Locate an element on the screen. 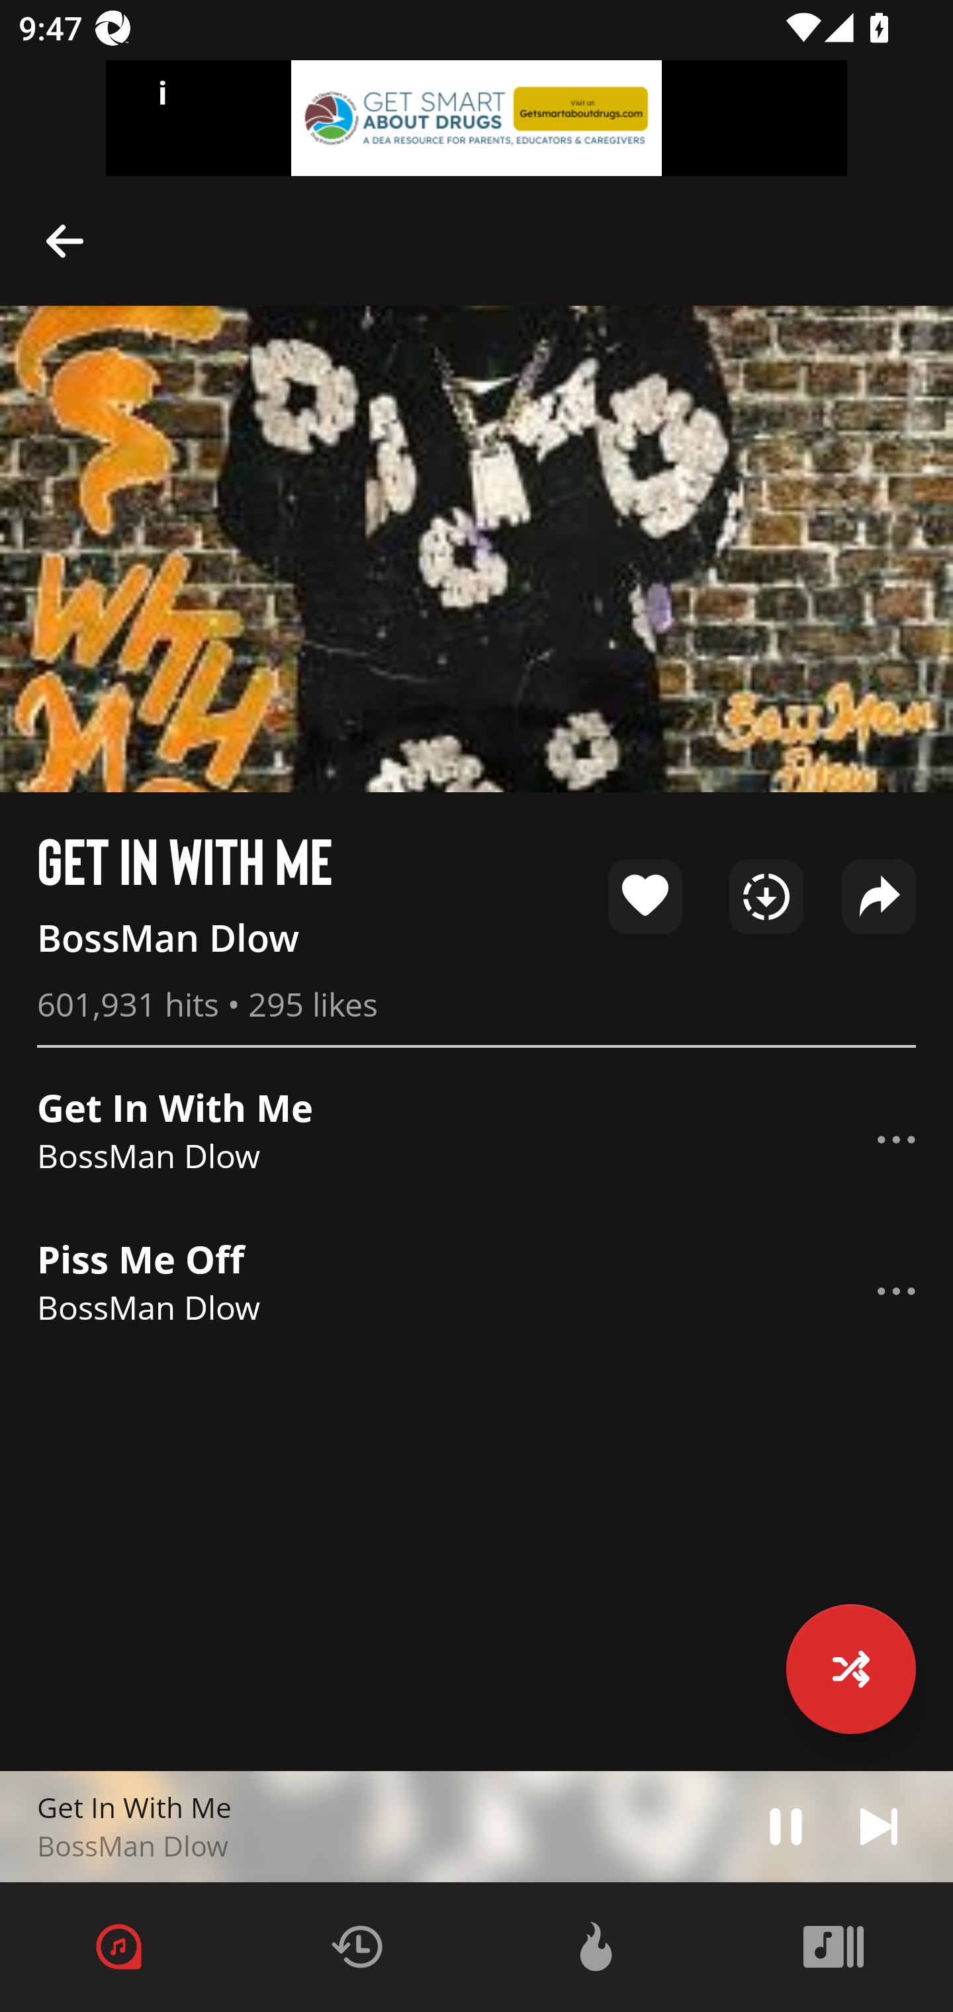 This screenshot has width=953, height=2012. Description is located at coordinates (786, 1825).